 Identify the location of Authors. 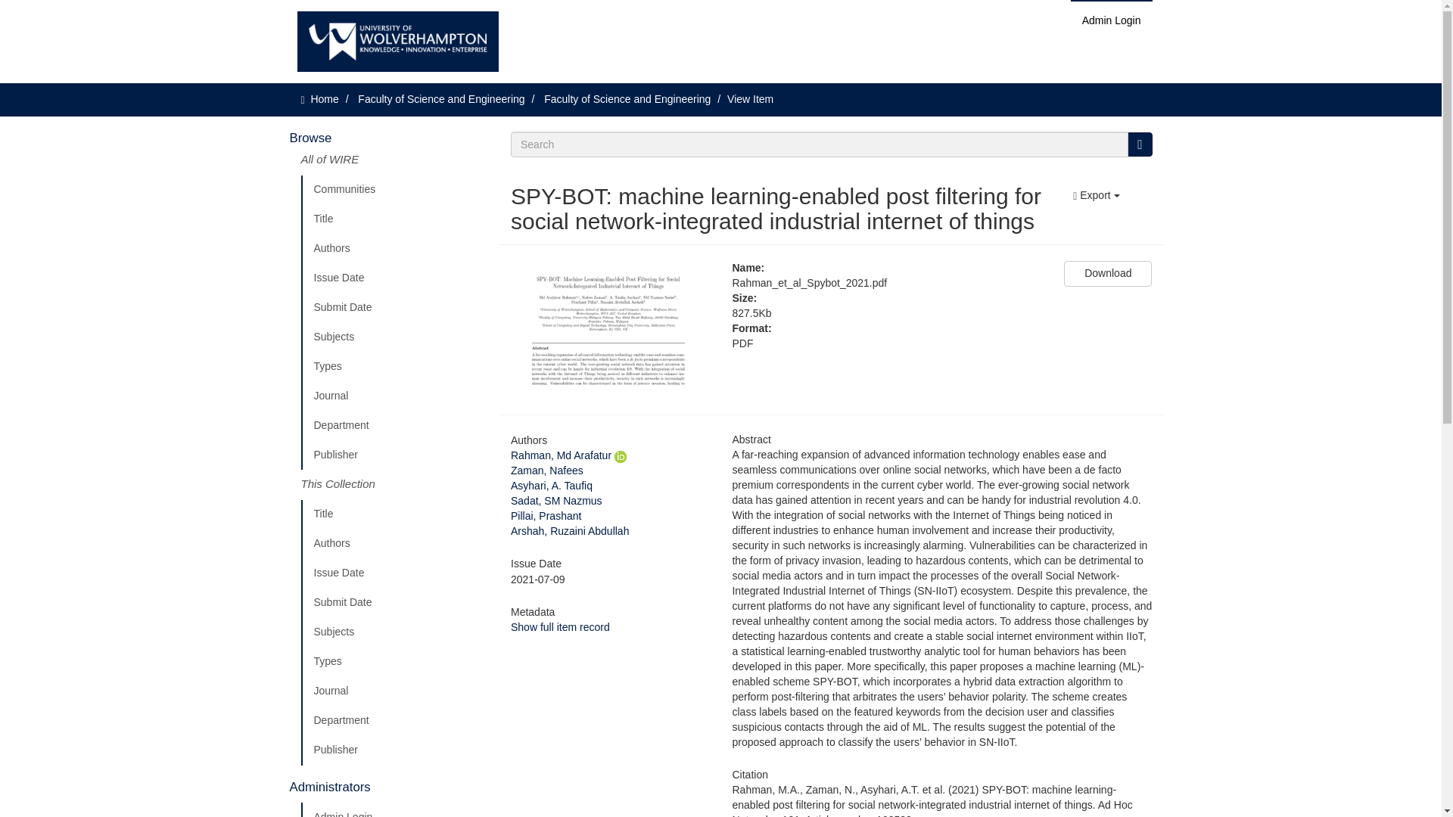
(394, 543).